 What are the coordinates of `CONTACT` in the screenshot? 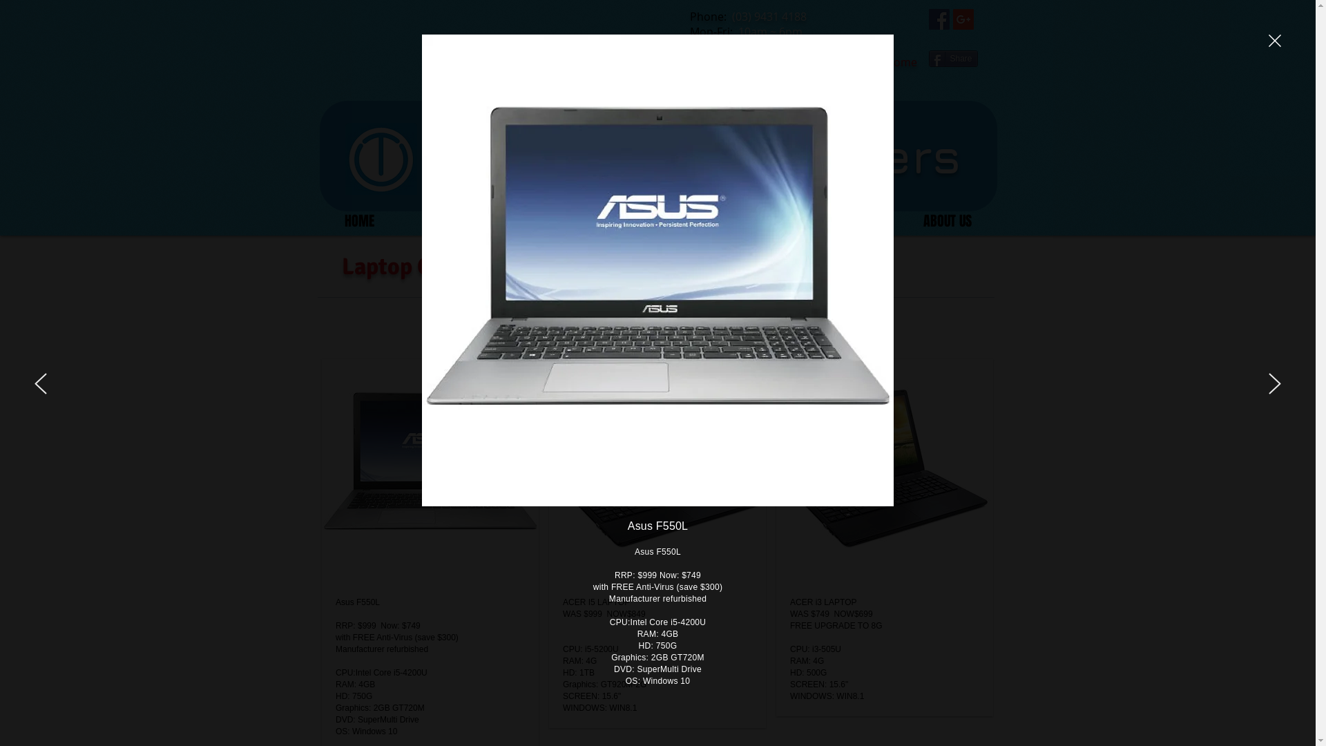 It's located at (851, 221).